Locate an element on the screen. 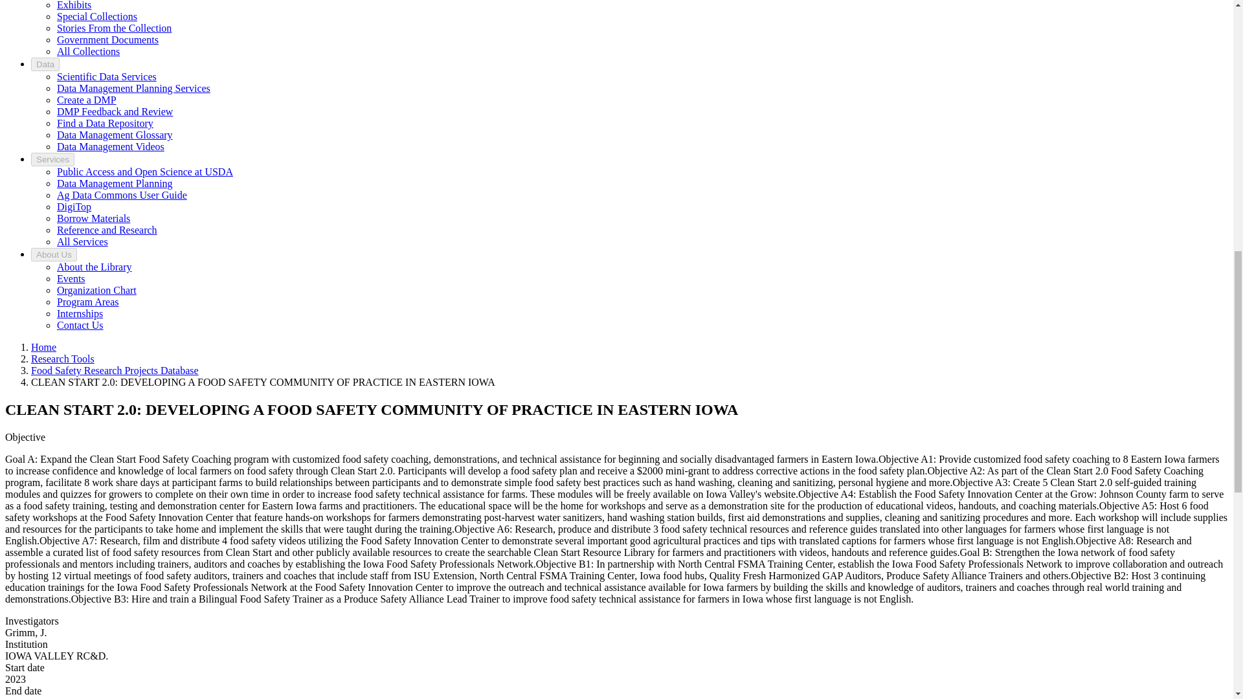 This screenshot has height=699, width=1243. Helpful definitions of Data Management terminology is located at coordinates (115, 135).